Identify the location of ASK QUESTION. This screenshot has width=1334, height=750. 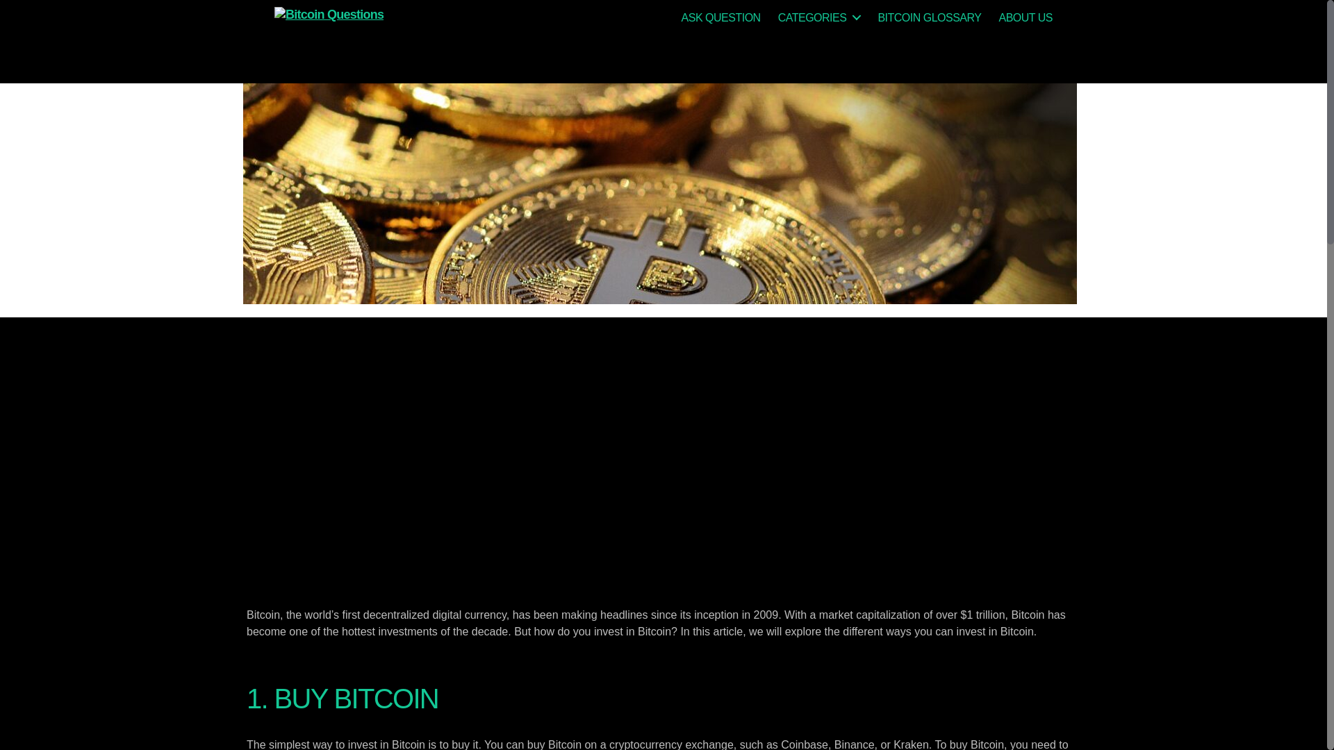
(721, 17).